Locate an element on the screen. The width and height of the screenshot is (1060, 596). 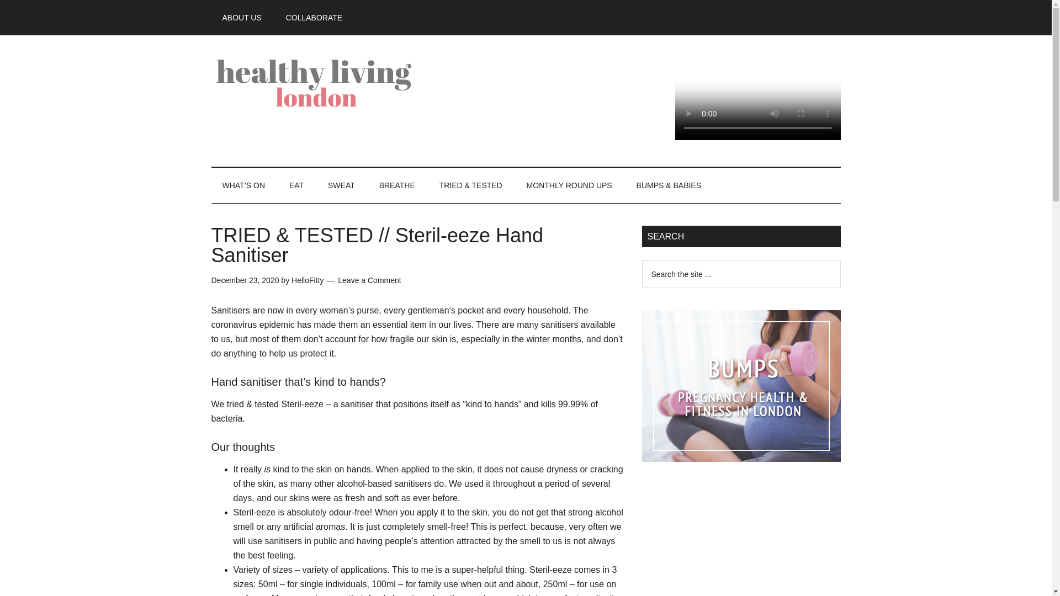
Healthy Living London is located at coordinates (316, 82).